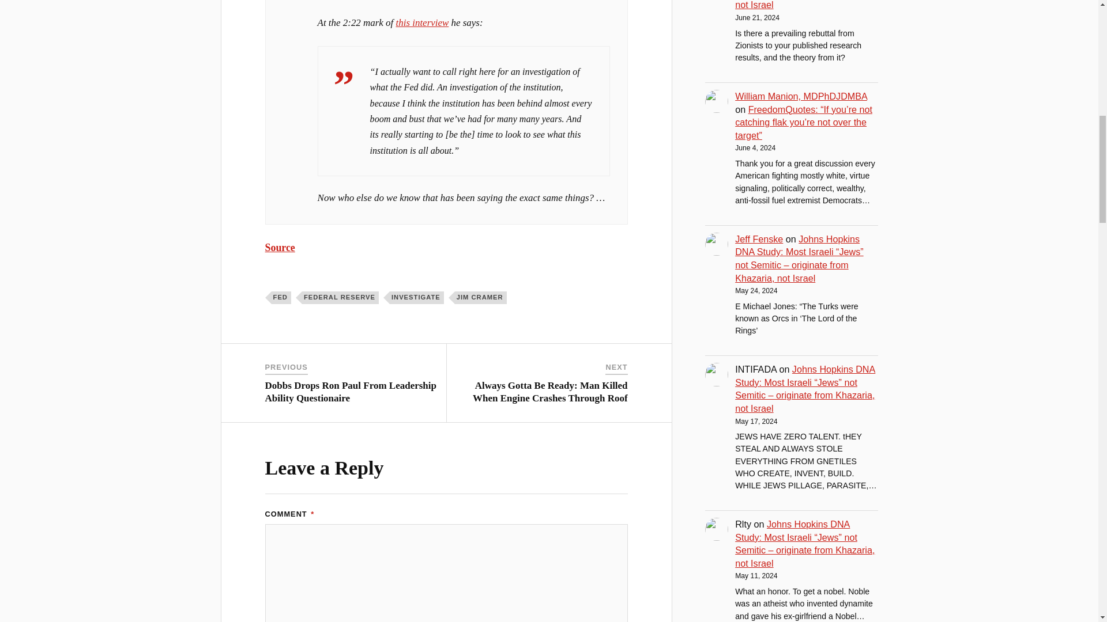 Image resolution: width=1107 pixels, height=622 pixels. Describe the element at coordinates (423, 22) in the screenshot. I see `this interview` at that location.